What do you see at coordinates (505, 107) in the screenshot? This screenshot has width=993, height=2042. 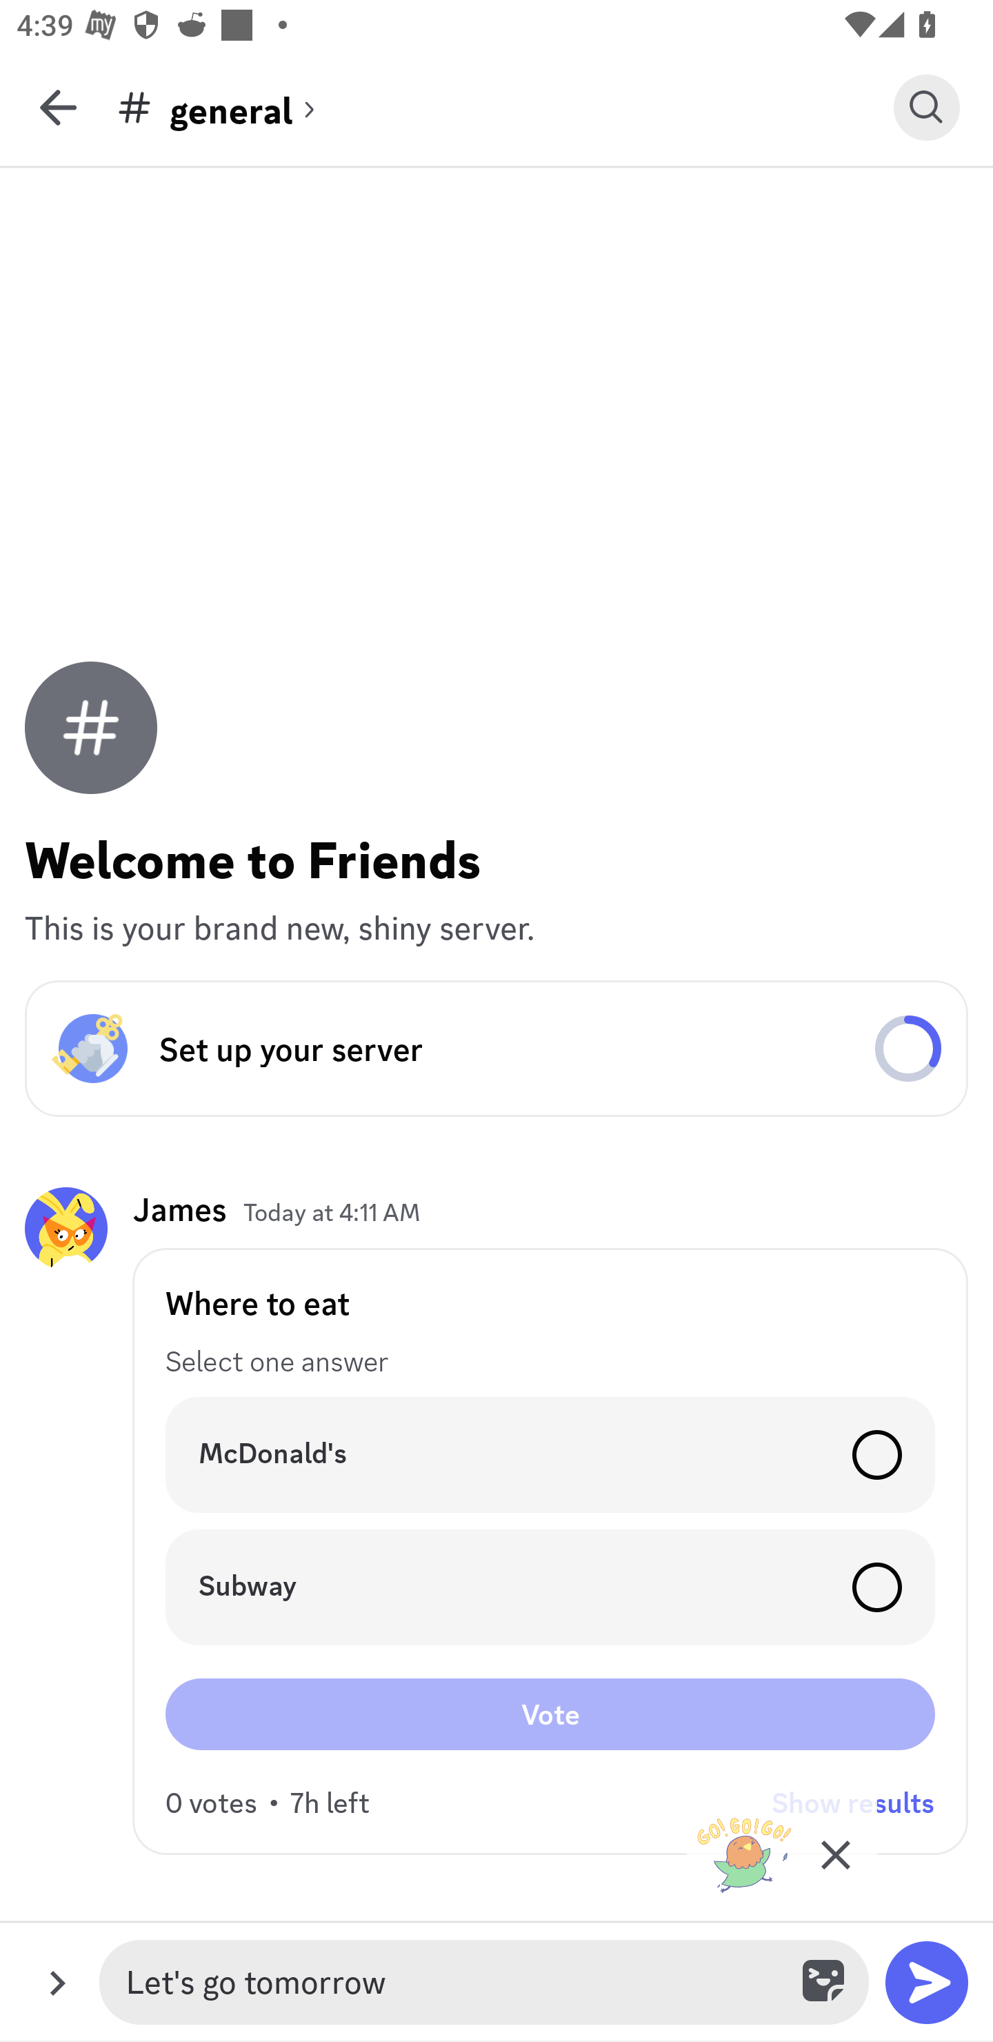 I see `general (channel) general general (channel)` at bounding box center [505, 107].